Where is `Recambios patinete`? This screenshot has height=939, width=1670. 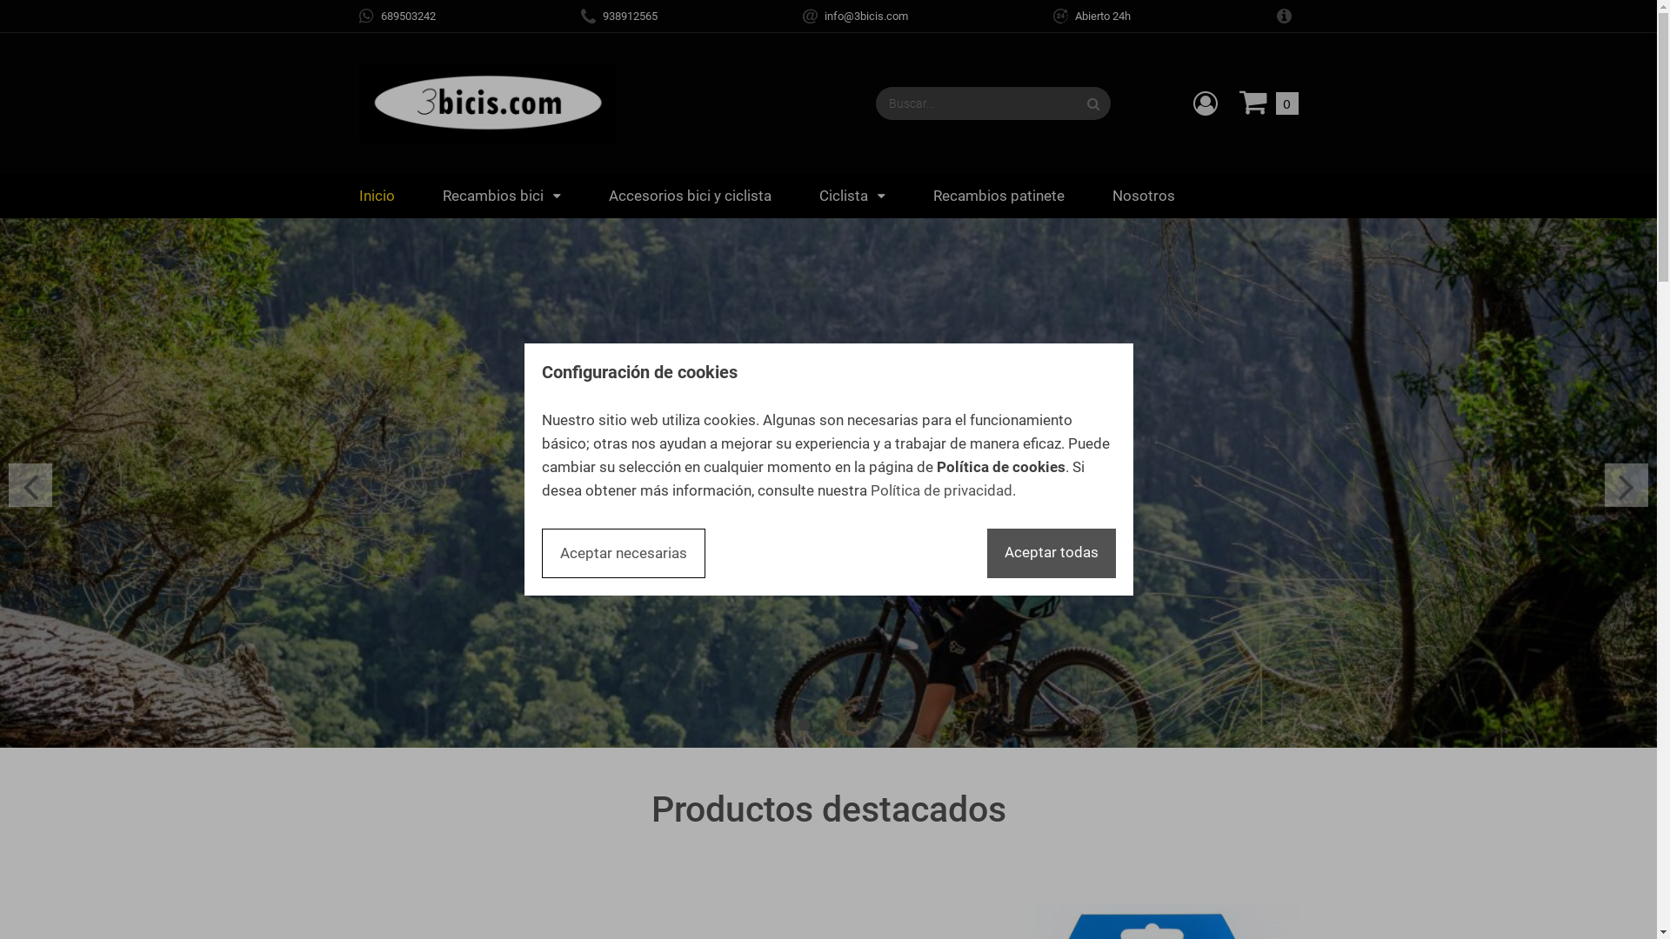
Recambios patinete is located at coordinates (999, 196).